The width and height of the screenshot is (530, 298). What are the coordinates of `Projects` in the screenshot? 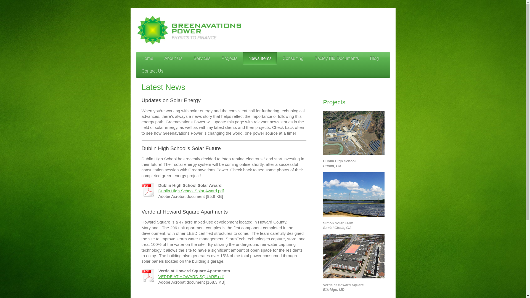 It's located at (229, 58).